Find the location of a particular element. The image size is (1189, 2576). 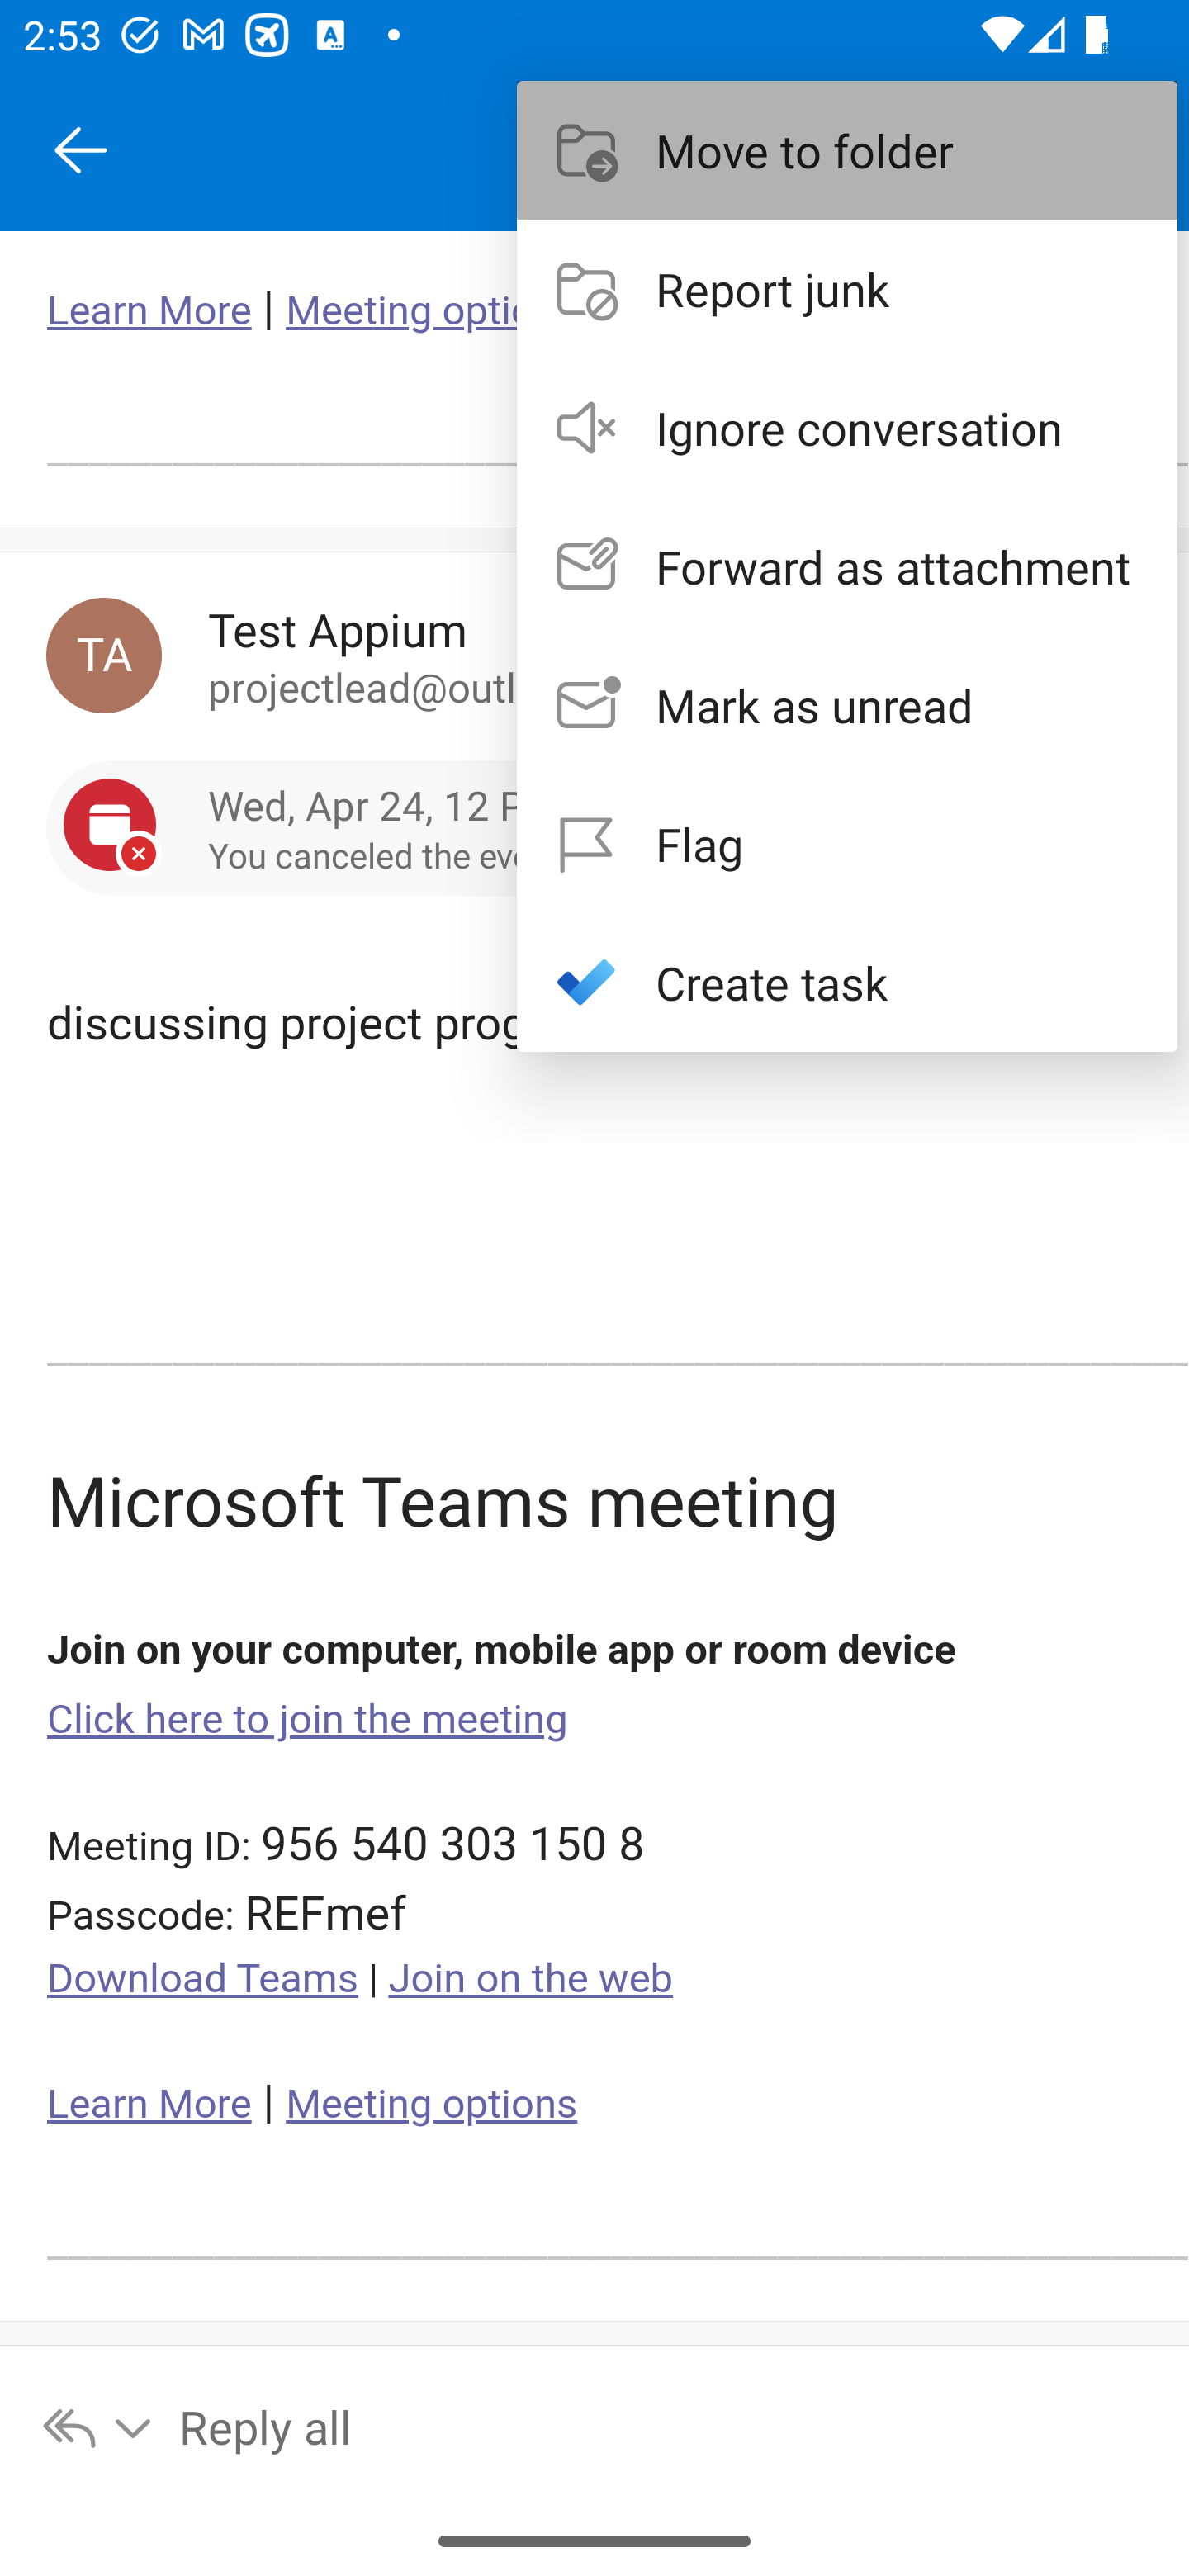

Mark as unread is located at coordinates (847, 705).